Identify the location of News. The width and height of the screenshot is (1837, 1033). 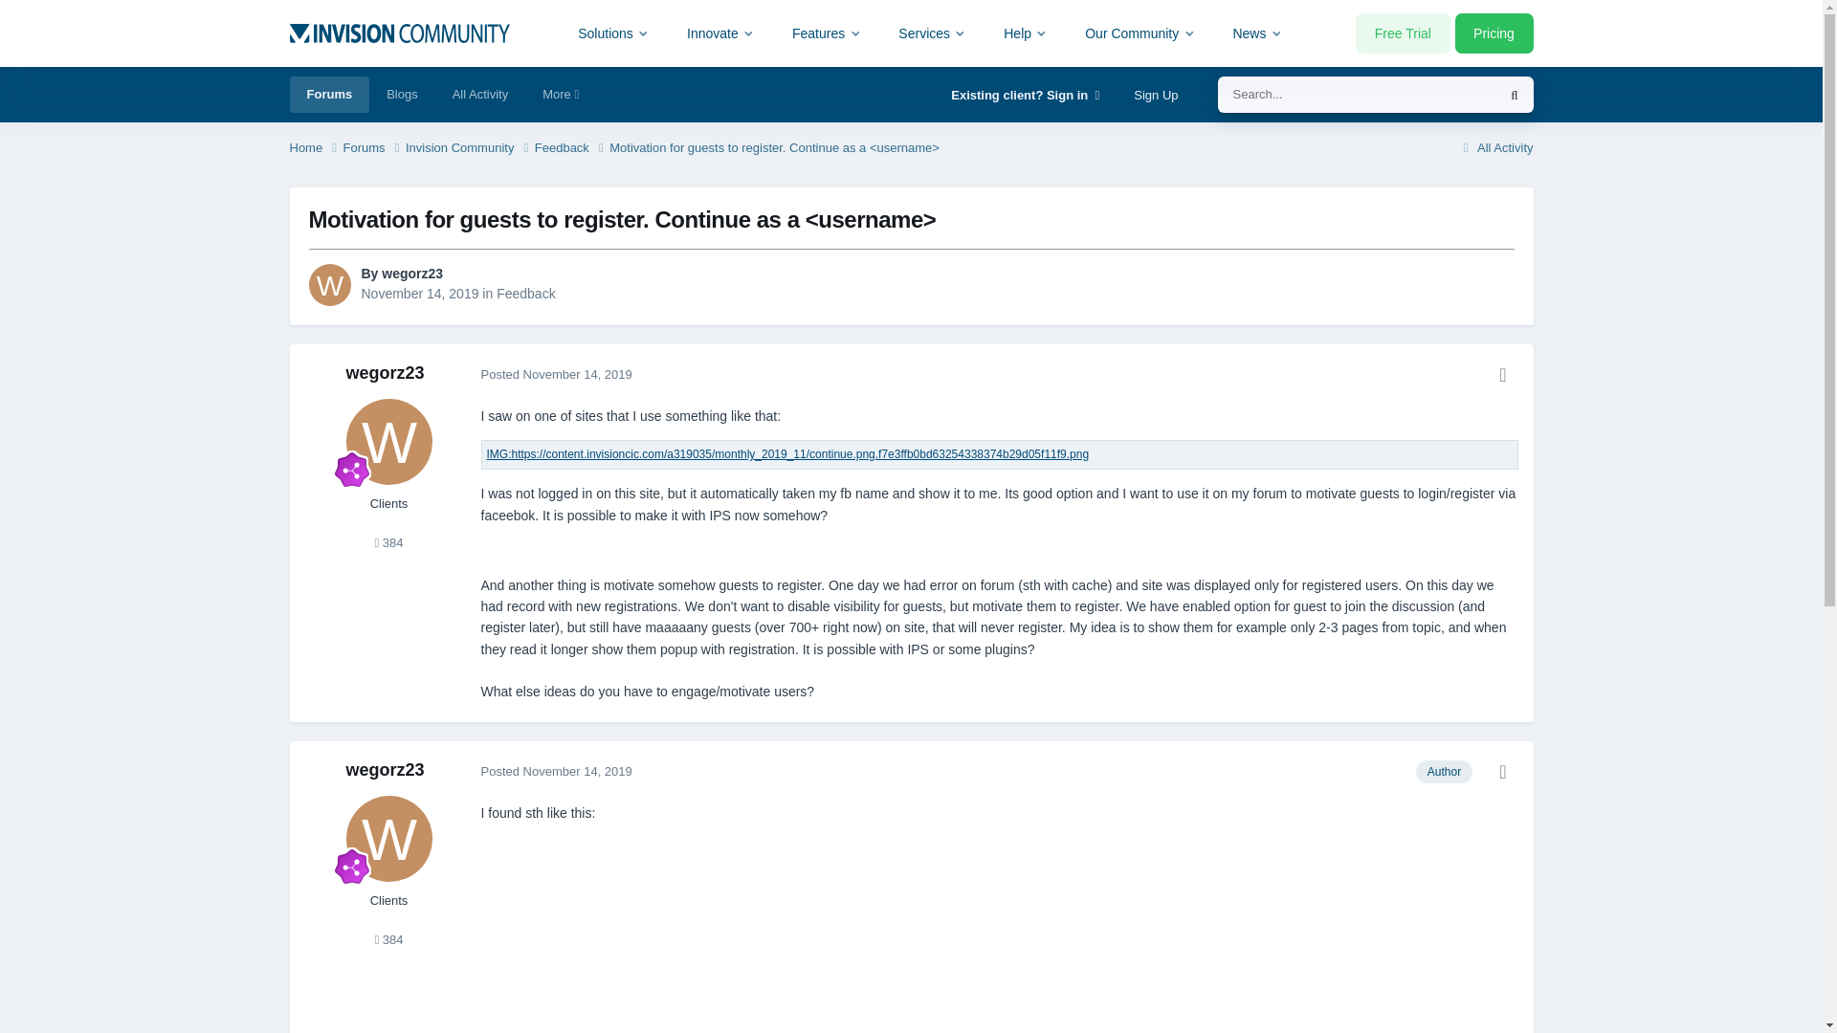
(1257, 33).